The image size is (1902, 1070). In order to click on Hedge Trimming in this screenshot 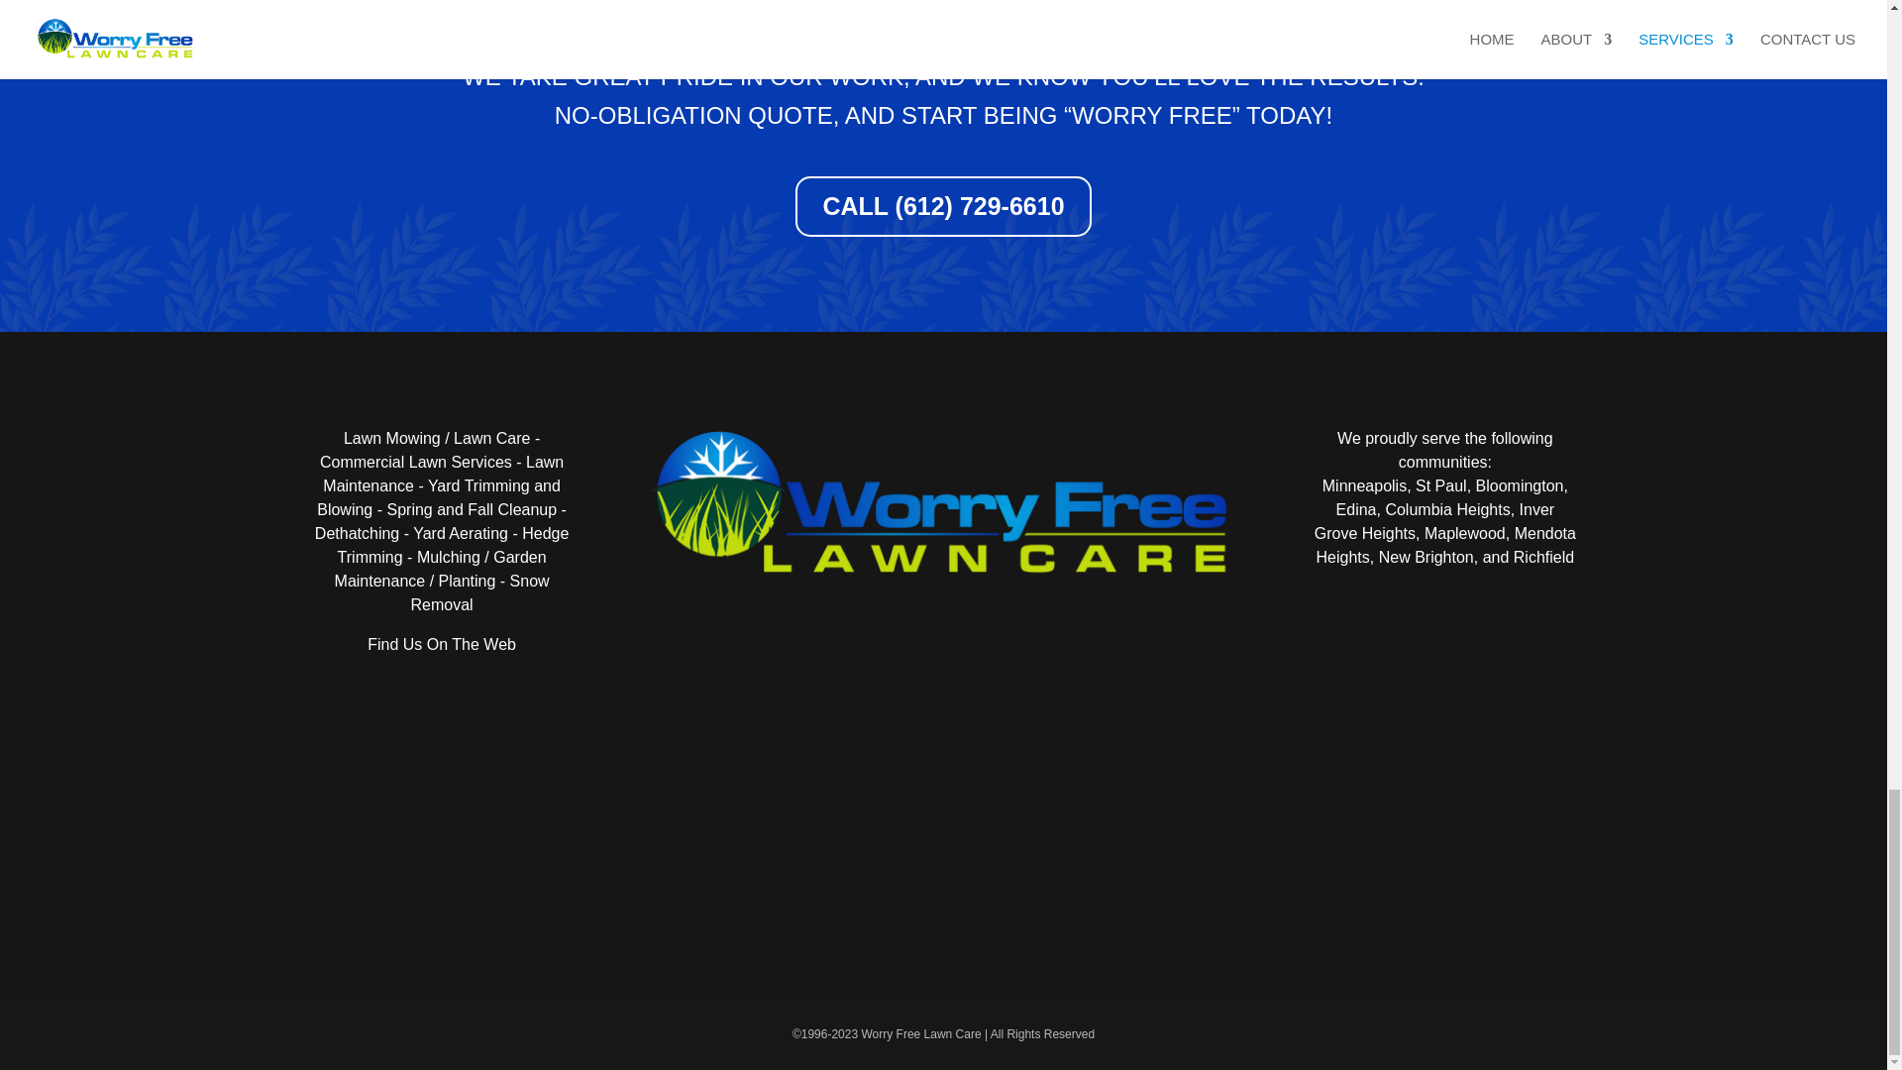, I will do `click(454, 545)`.